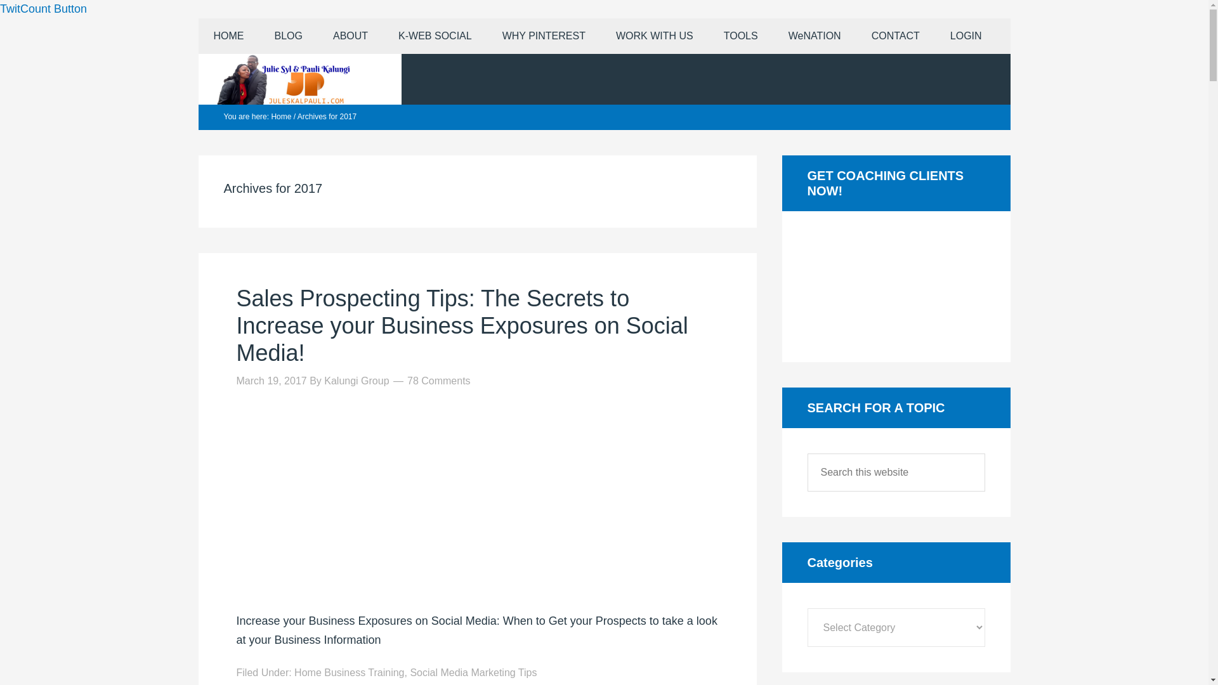 Image resolution: width=1218 pixels, height=685 pixels. What do you see at coordinates (280, 117) in the screenshot?
I see `Home` at bounding box center [280, 117].